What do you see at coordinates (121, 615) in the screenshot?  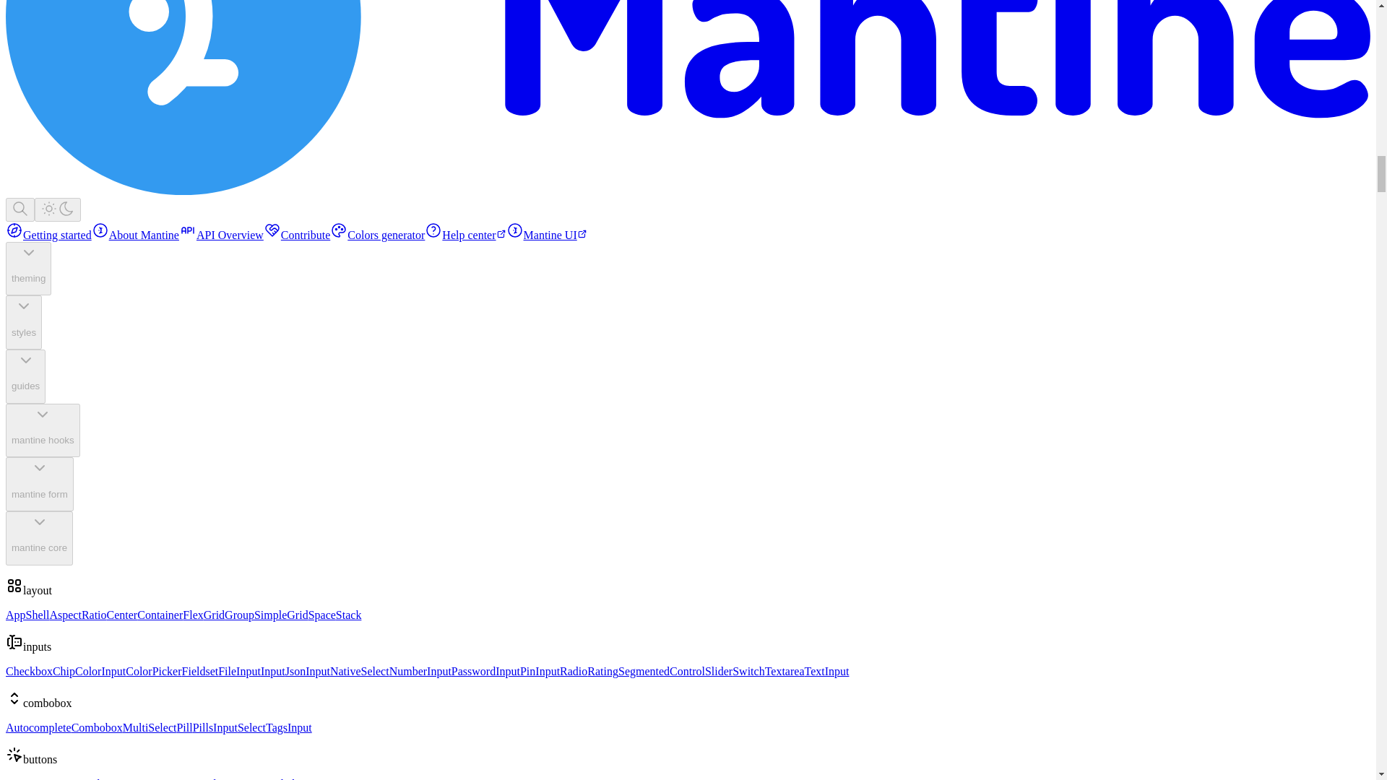 I see `Center` at bounding box center [121, 615].